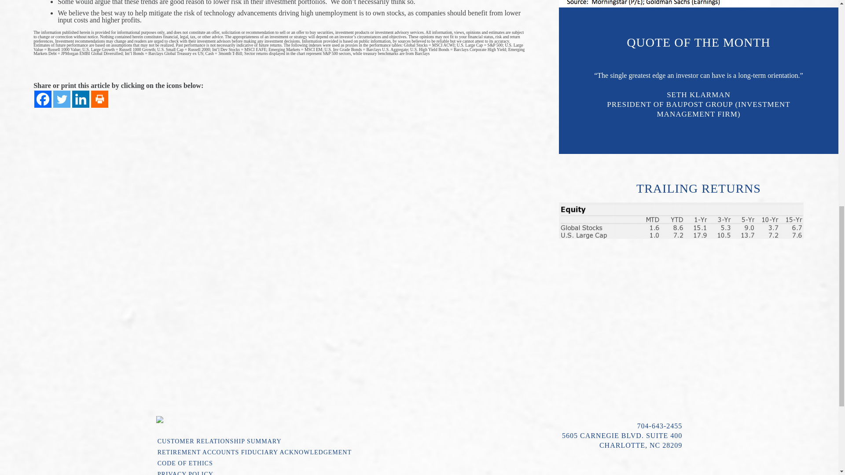 The height and width of the screenshot is (475, 845). Describe the element at coordinates (285, 442) in the screenshot. I see `CUSTOMER RELATIONSHIP SUMMARY` at that location.